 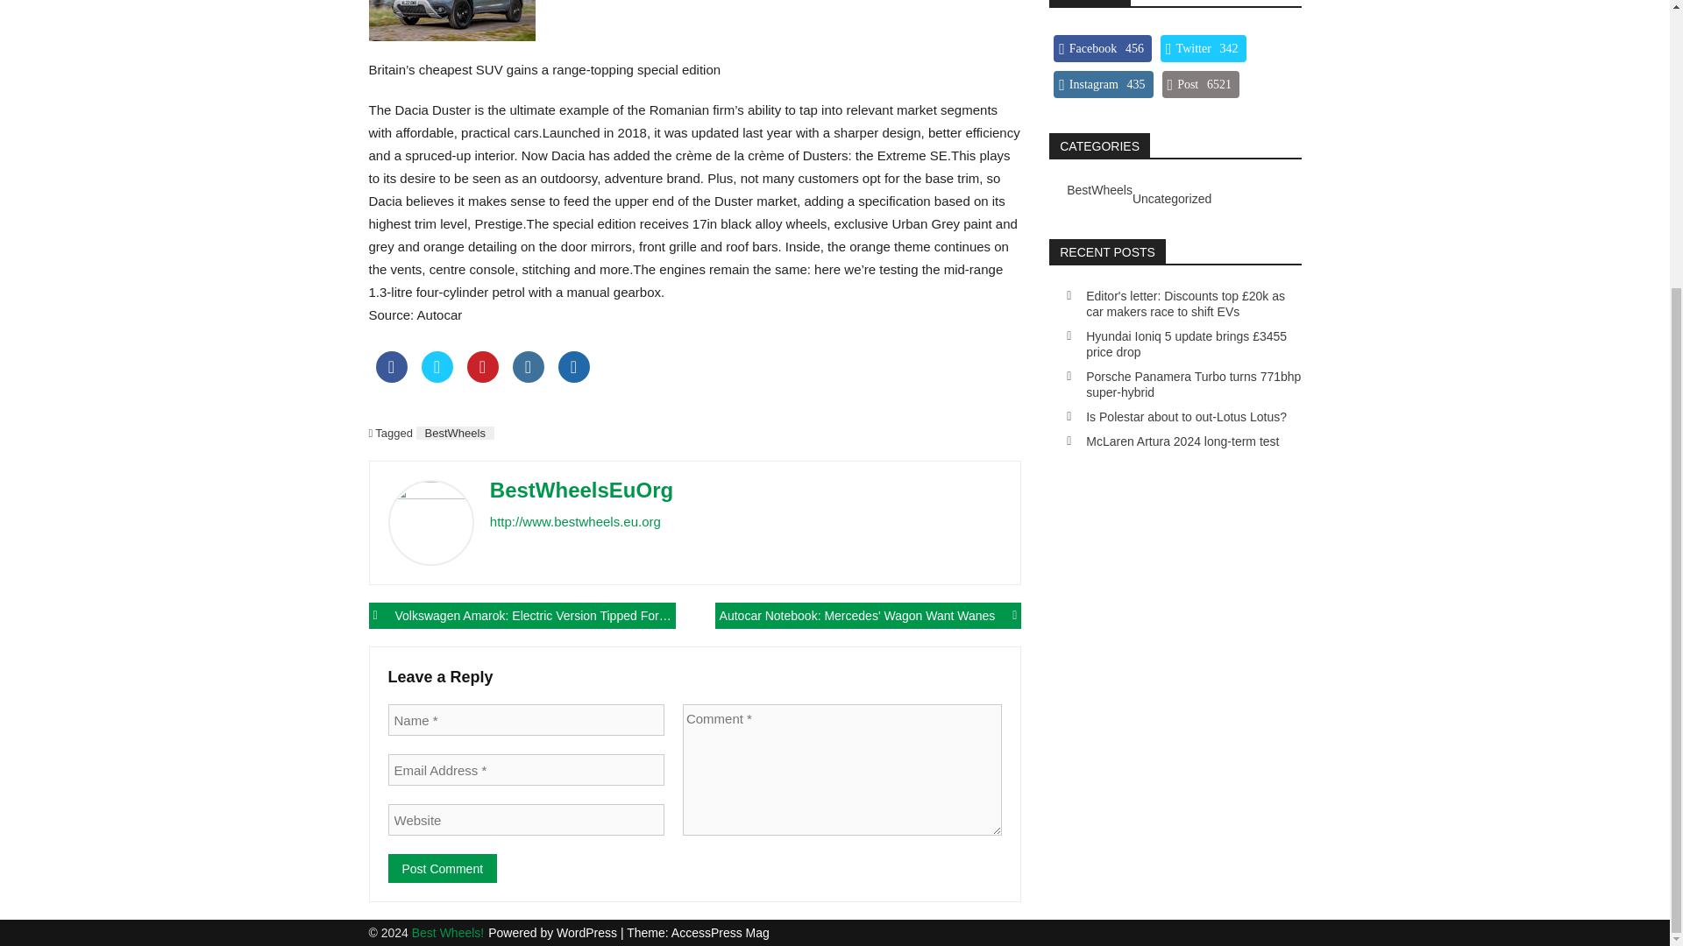 What do you see at coordinates (1204, 48) in the screenshot?
I see `Twitter 342` at bounding box center [1204, 48].